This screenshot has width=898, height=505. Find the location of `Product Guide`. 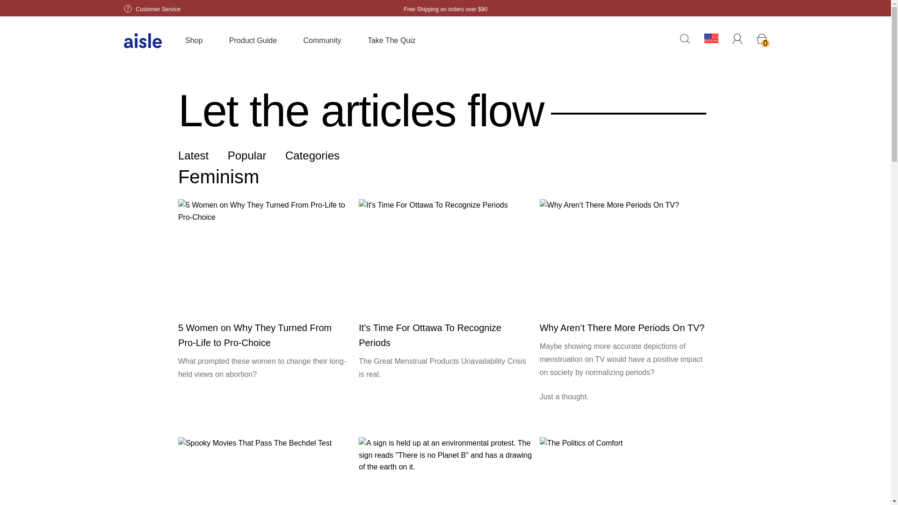

Product Guide is located at coordinates (253, 40).